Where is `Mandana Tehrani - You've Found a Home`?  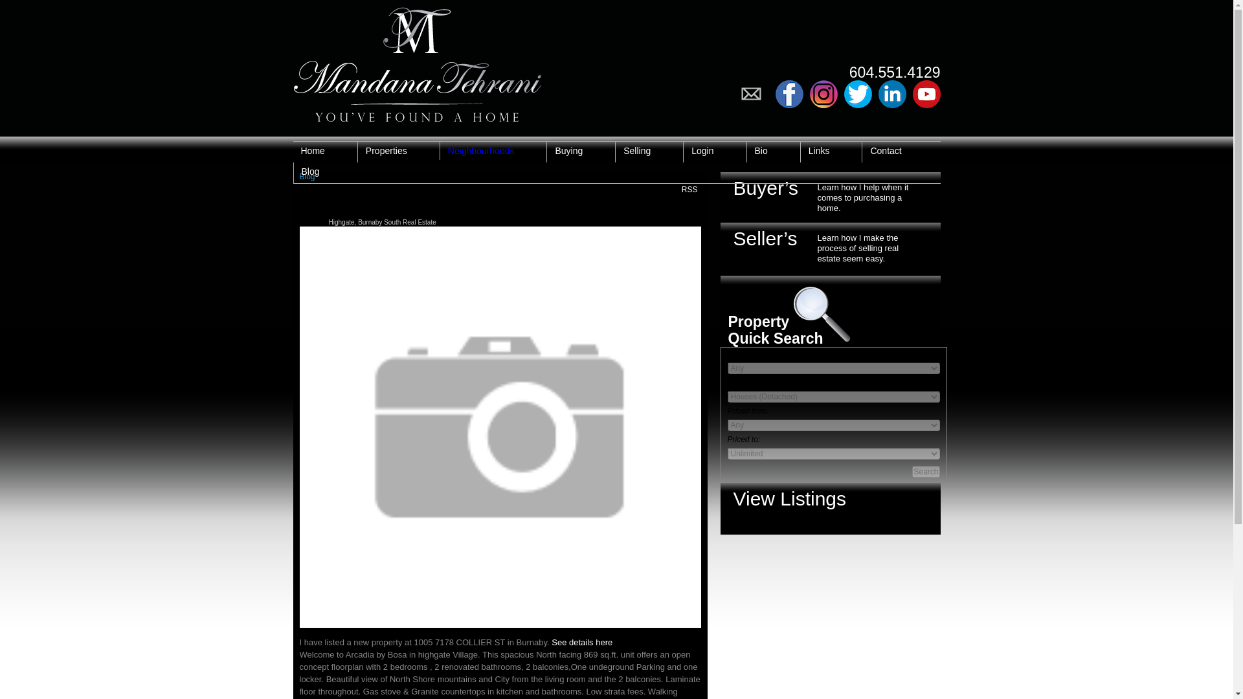 Mandana Tehrani - You've Found a Home is located at coordinates (416, 61).